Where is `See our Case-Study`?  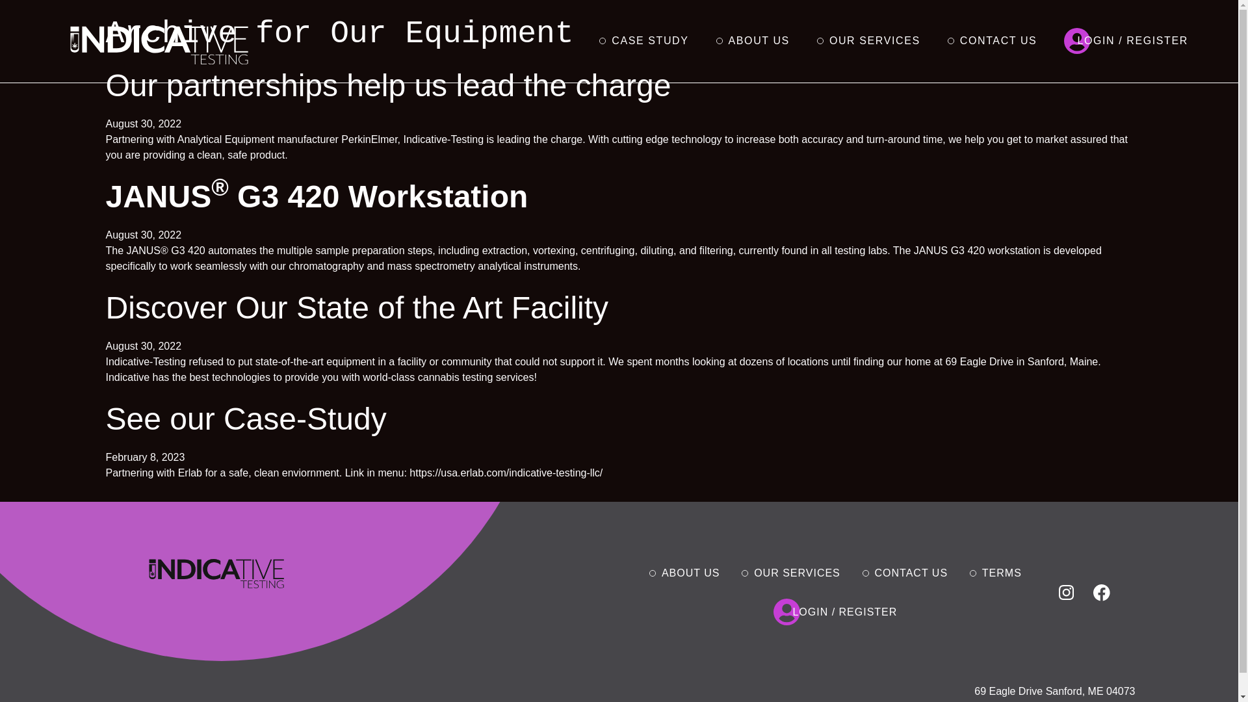 See our Case-Study is located at coordinates (245, 419).